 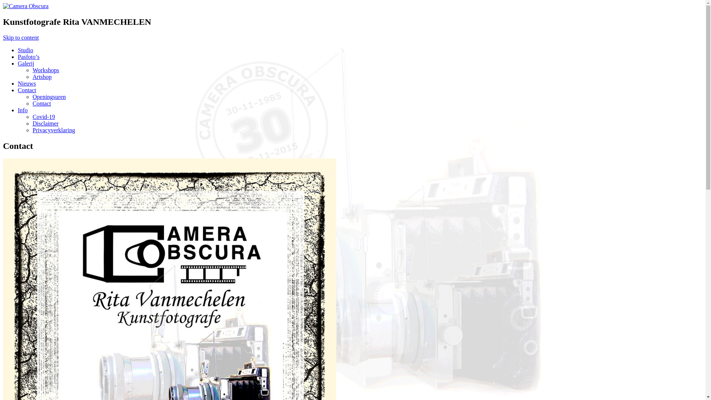 What do you see at coordinates (49, 97) in the screenshot?
I see `Openingsuren` at bounding box center [49, 97].